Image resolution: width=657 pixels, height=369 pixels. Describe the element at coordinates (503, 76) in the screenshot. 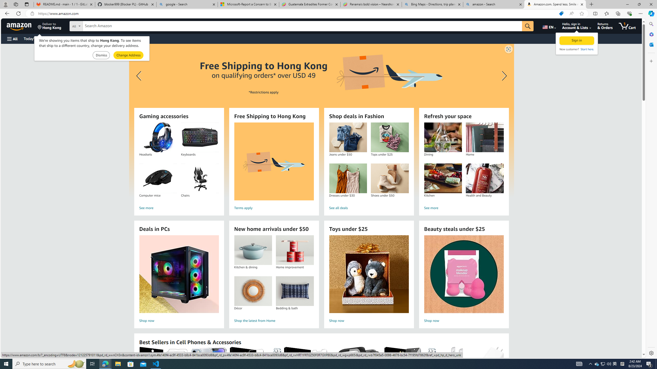

I see `Next slide` at that location.